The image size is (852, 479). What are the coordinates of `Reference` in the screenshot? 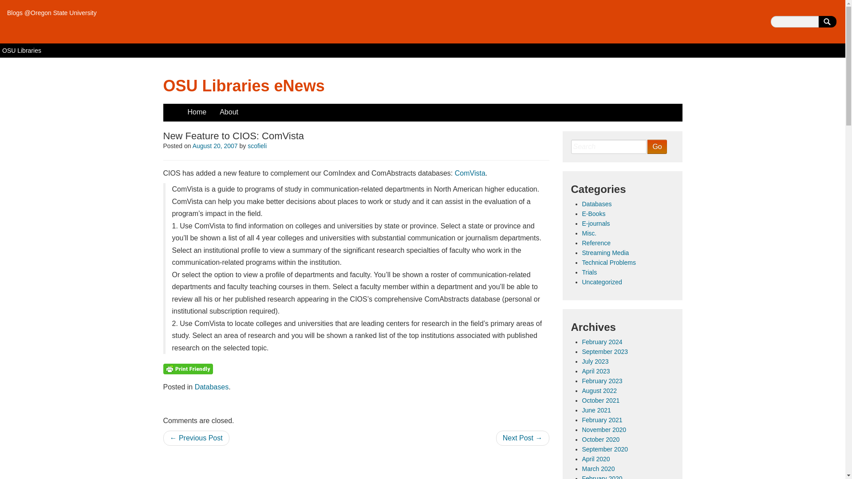 It's located at (596, 243).